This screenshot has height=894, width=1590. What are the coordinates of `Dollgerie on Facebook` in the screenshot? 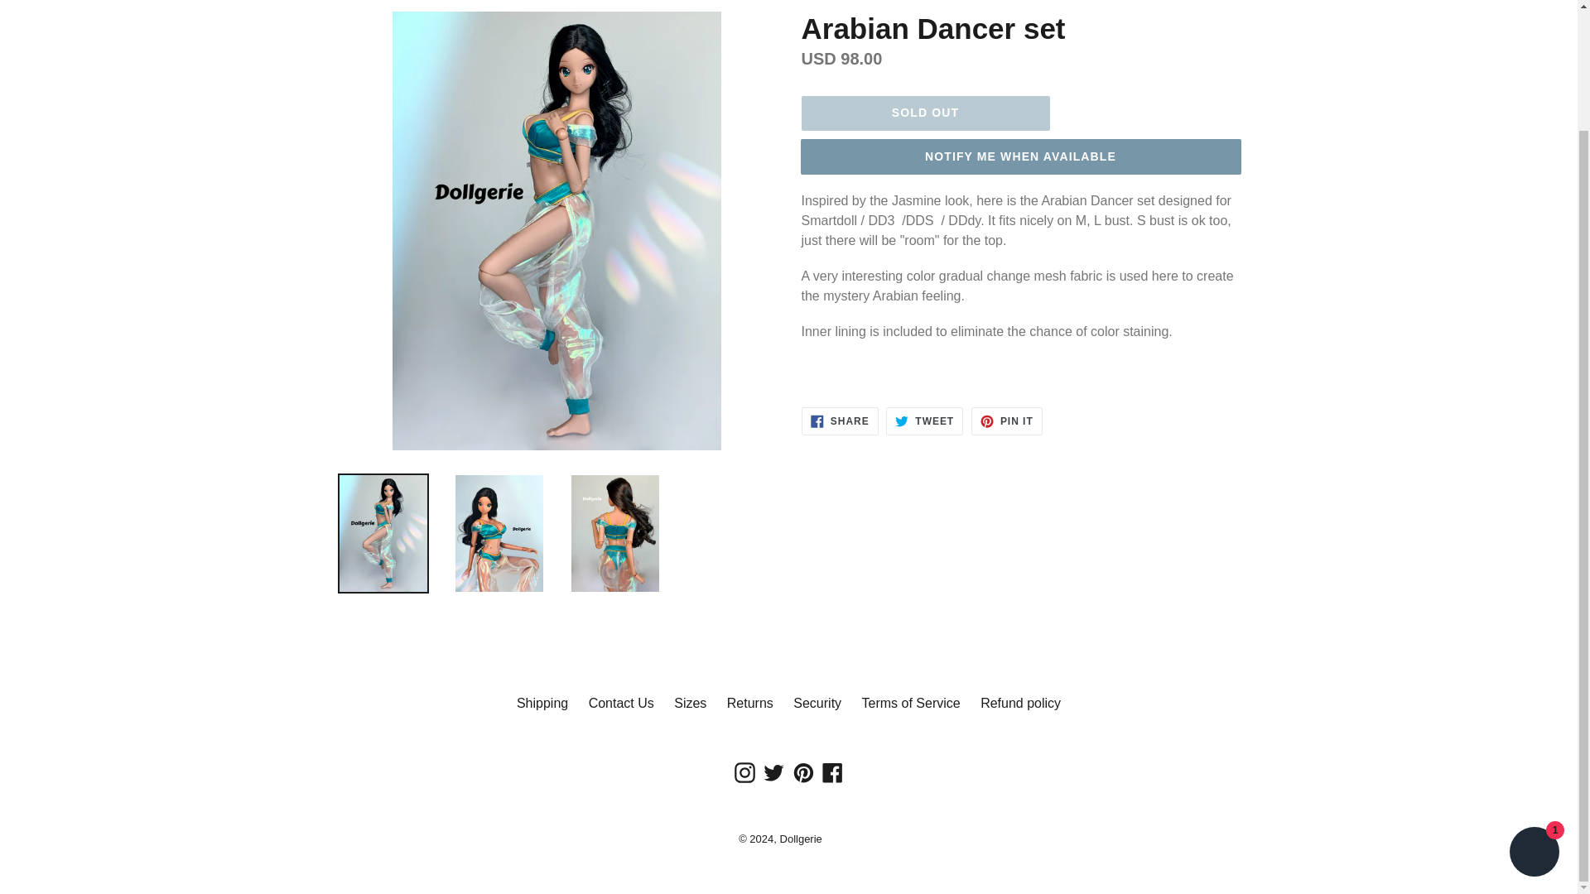 It's located at (833, 771).